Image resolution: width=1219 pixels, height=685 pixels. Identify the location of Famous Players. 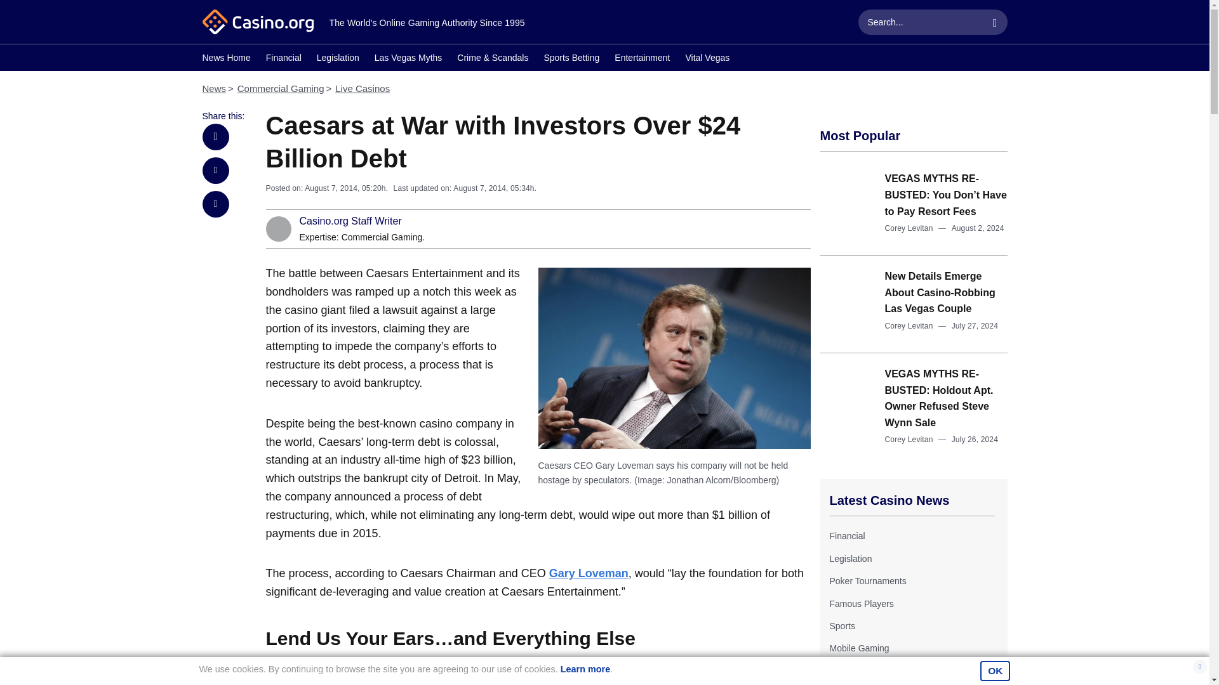
(861, 604).